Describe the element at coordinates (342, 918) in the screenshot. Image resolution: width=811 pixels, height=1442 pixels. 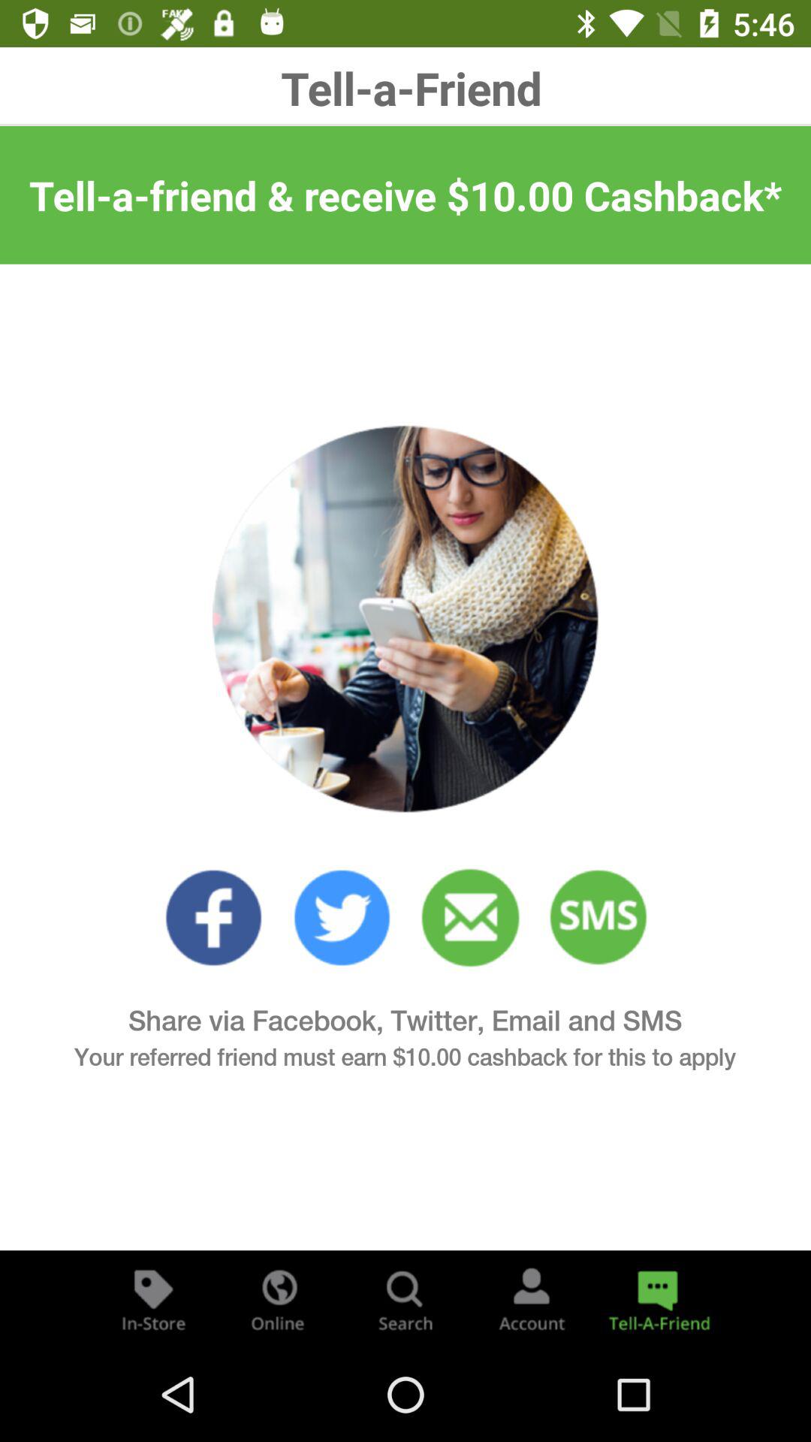
I see `click on a site` at that location.